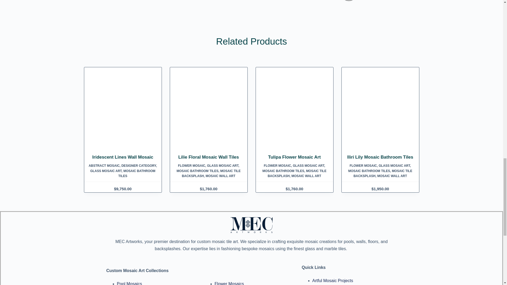 The width and height of the screenshot is (507, 285). Describe the element at coordinates (123, 111) in the screenshot. I see `Iridescent Lines Wall Mosaic dark mosaic art` at that location.